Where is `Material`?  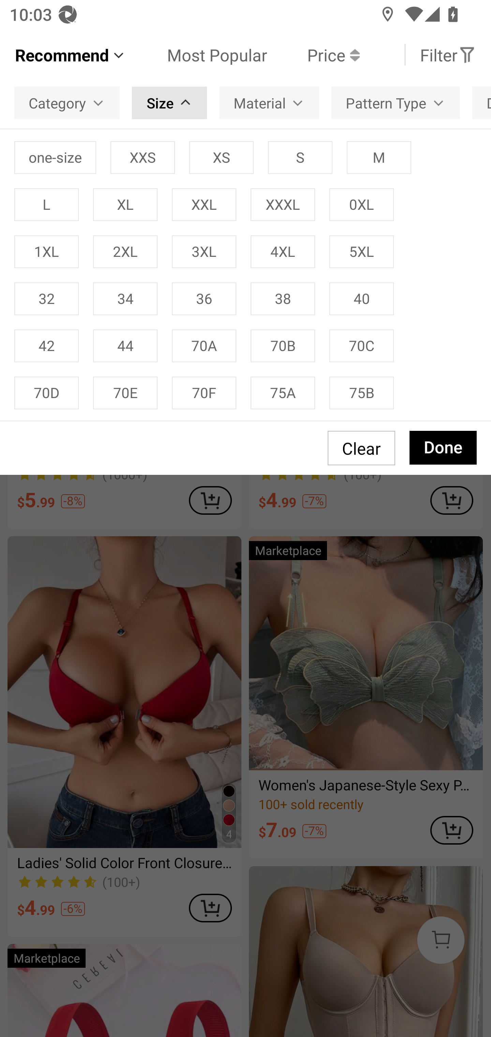
Material is located at coordinates (269, 103).